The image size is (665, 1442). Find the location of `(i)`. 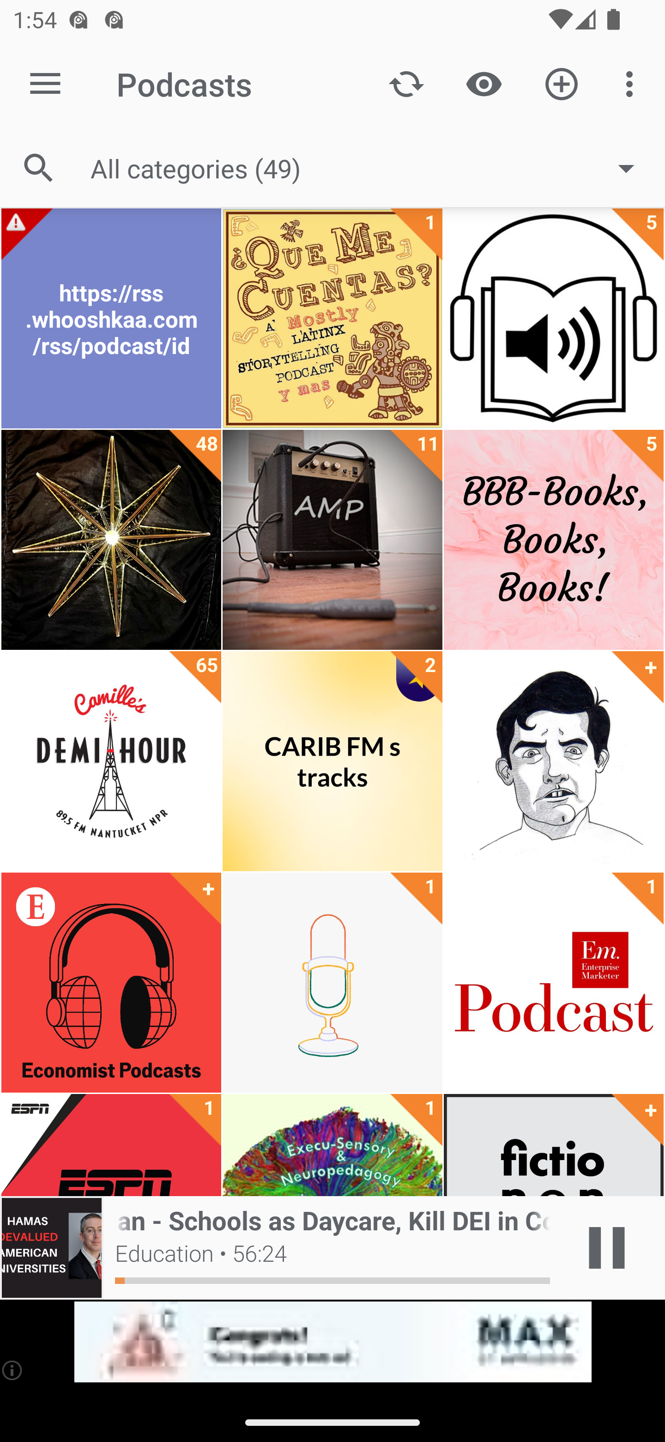

(i) is located at coordinates (13, 1370).